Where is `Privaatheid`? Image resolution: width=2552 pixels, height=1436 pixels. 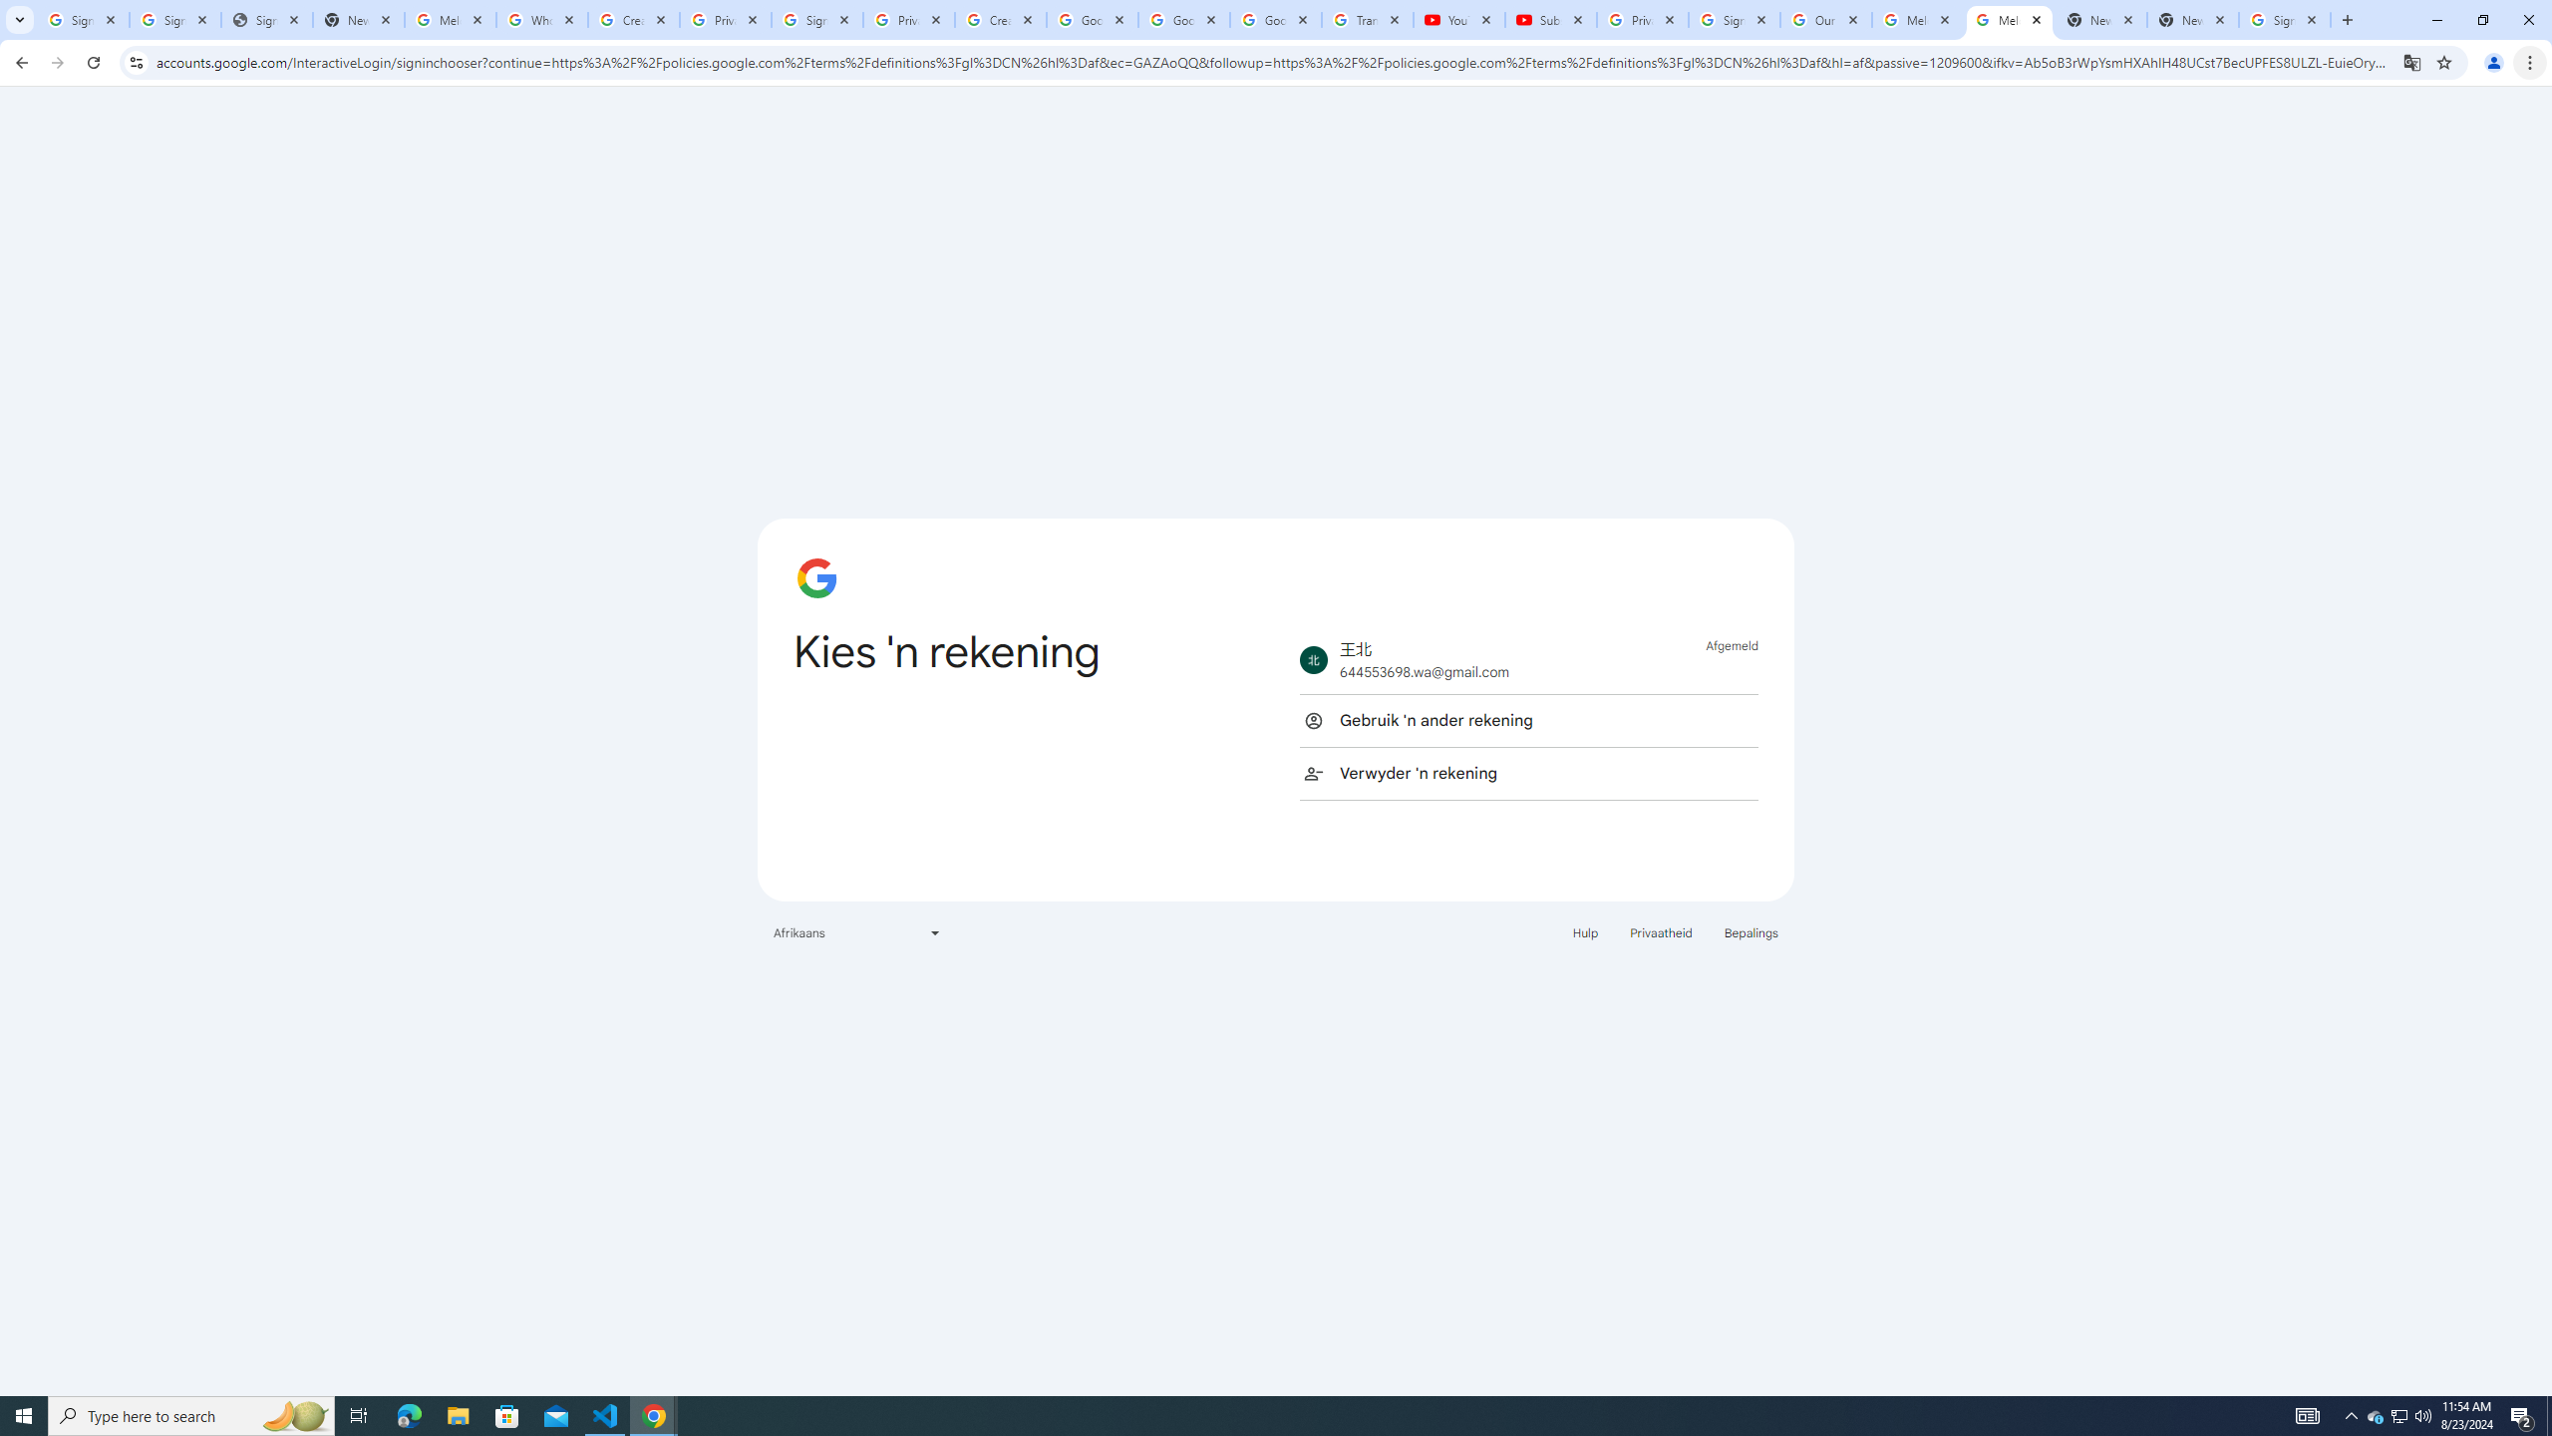
Privaatheid is located at coordinates (1661, 931).